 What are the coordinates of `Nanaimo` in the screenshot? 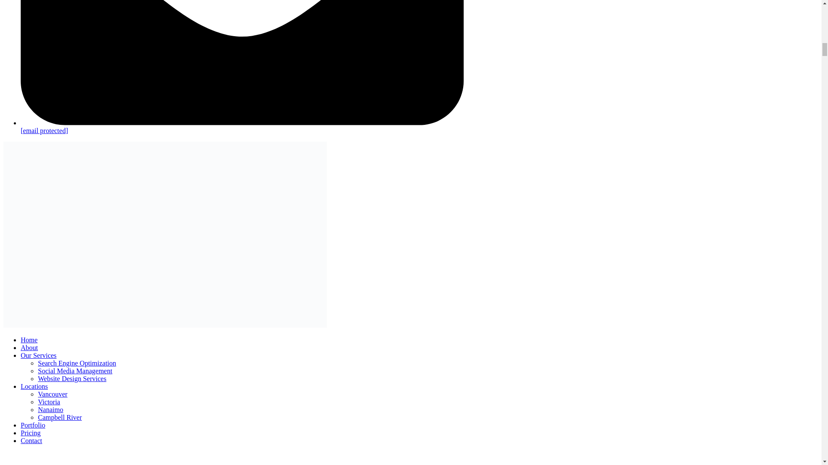 It's located at (51, 409).